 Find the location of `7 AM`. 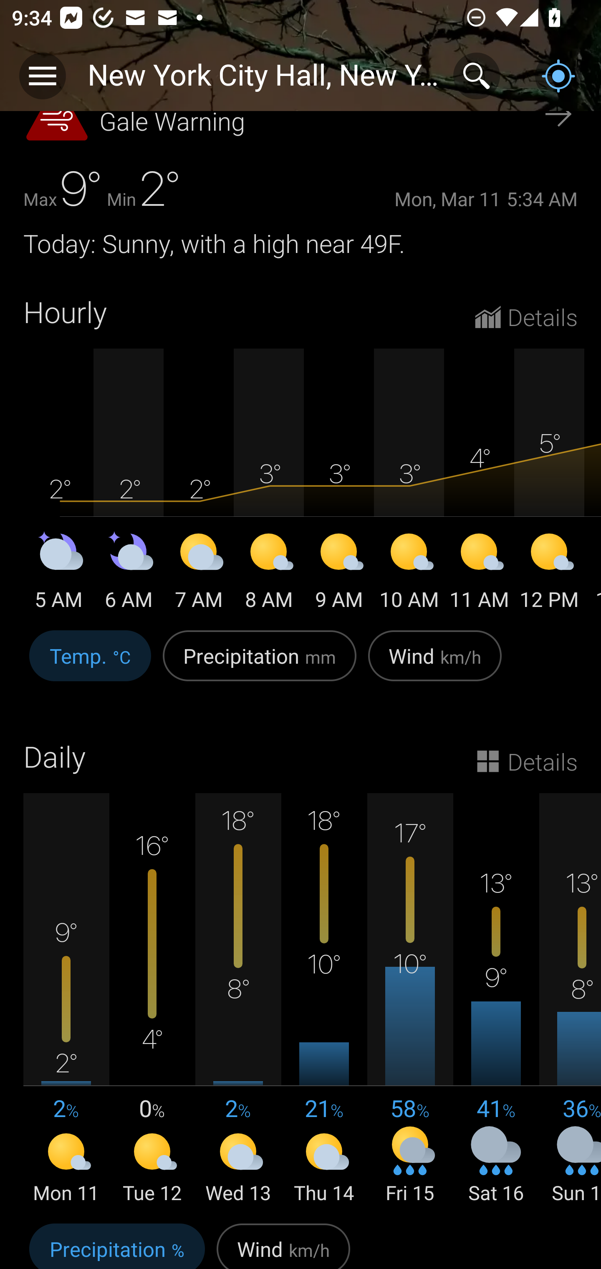

7 AM is located at coordinates (199, 574).